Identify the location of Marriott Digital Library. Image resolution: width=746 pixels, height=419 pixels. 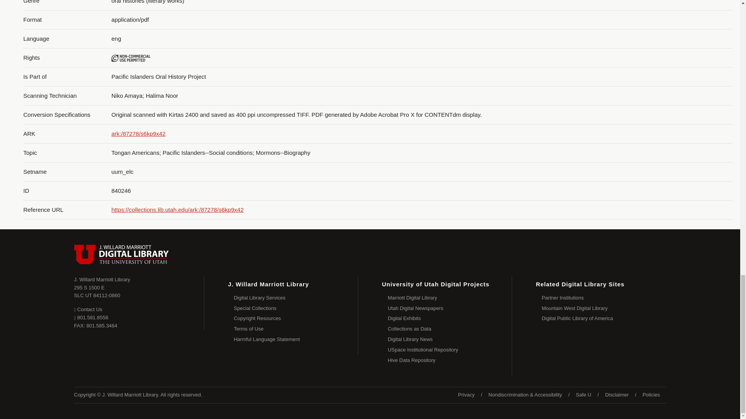
(131, 58).